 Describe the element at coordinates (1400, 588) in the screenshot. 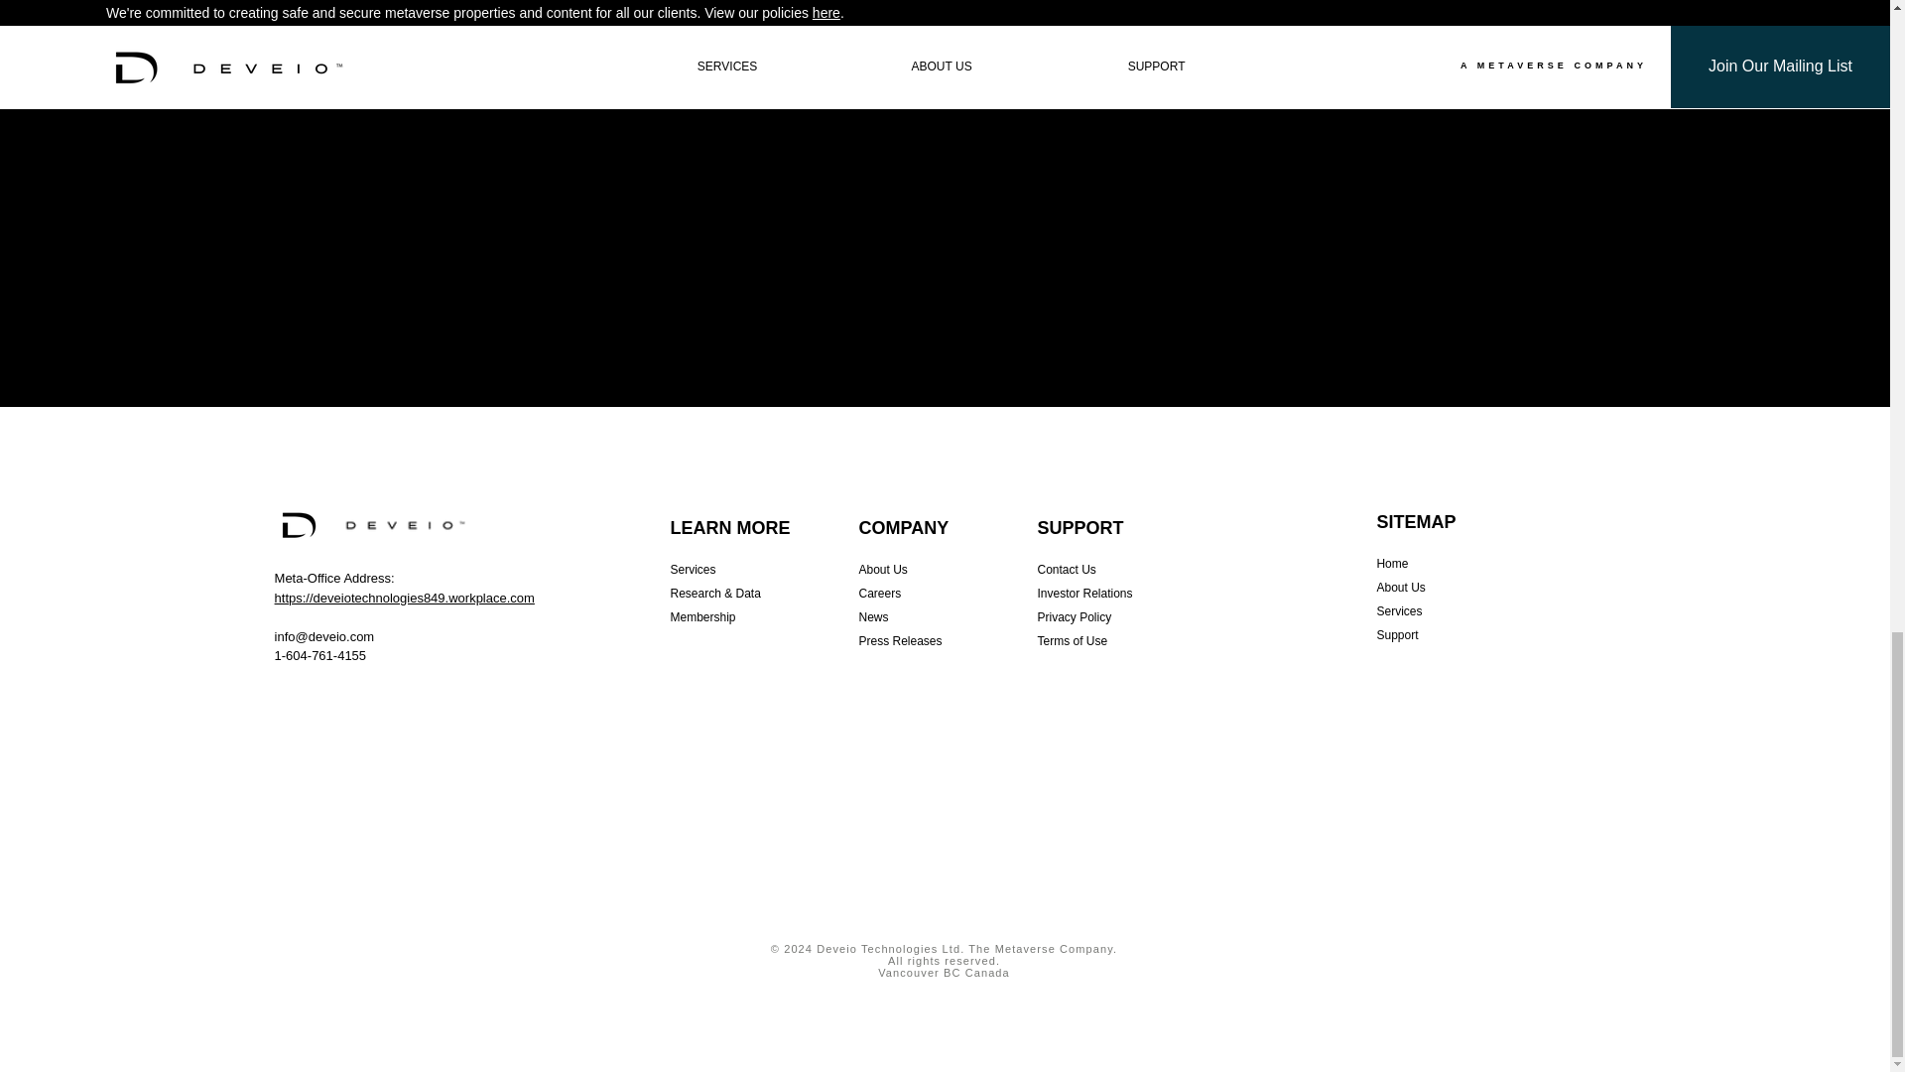

I see `About Us` at that location.